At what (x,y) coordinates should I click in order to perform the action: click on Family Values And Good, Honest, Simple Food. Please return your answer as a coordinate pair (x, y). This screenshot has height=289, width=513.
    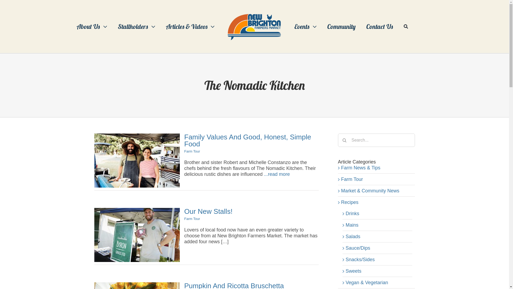
    Looking at the image, I should click on (248, 140).